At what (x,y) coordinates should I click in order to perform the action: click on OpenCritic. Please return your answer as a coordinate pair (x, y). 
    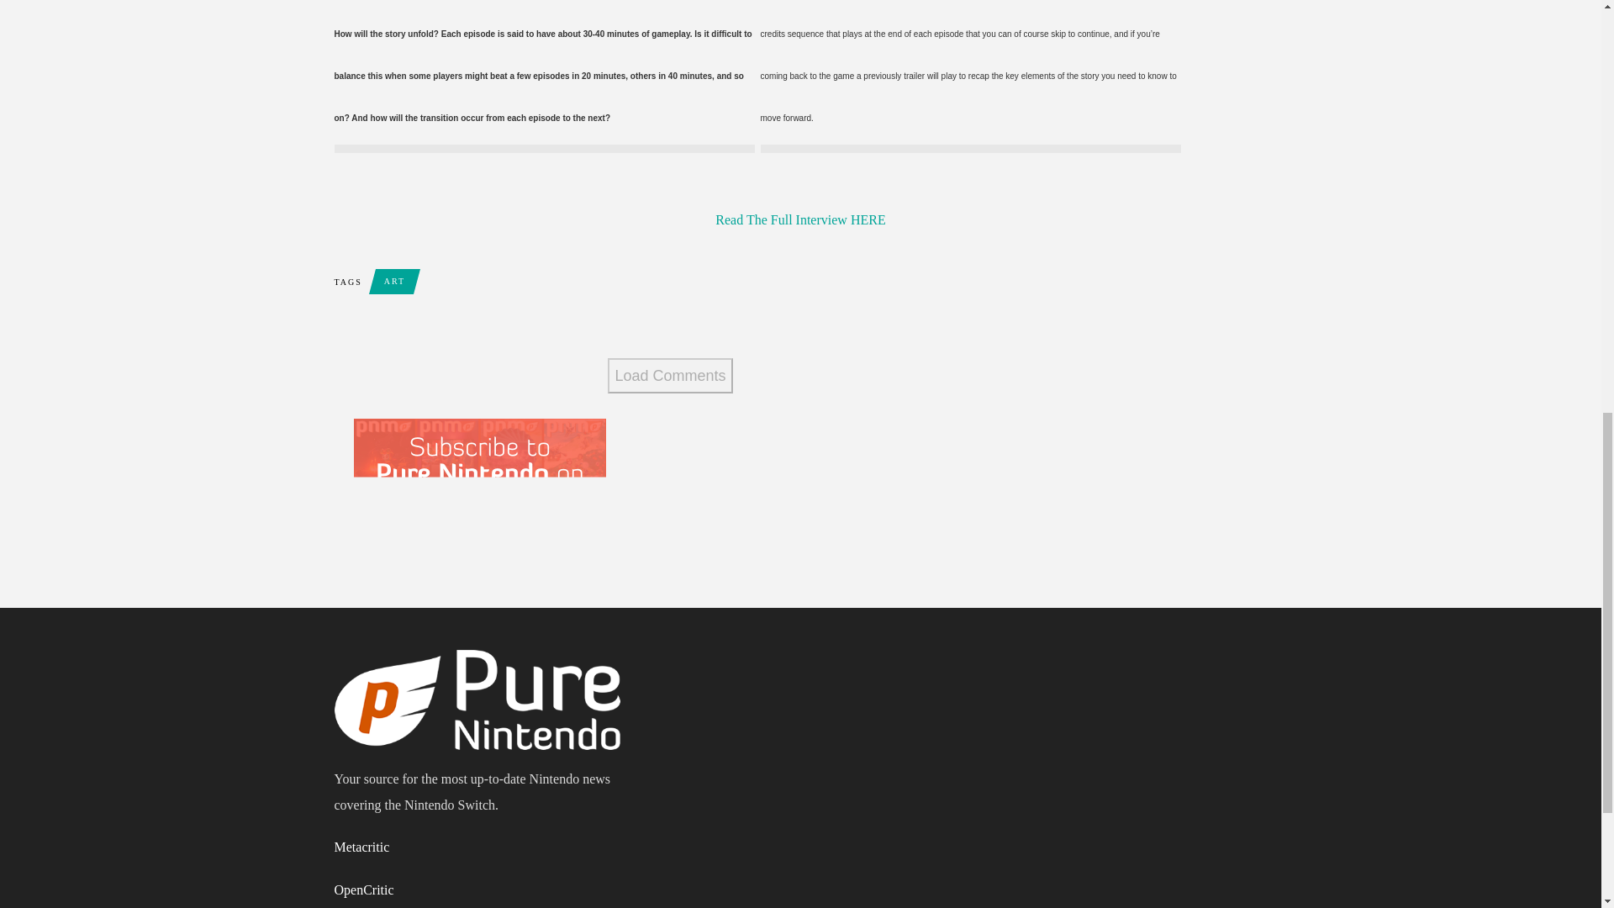
    Looking at the image, I should click on (363, 890).